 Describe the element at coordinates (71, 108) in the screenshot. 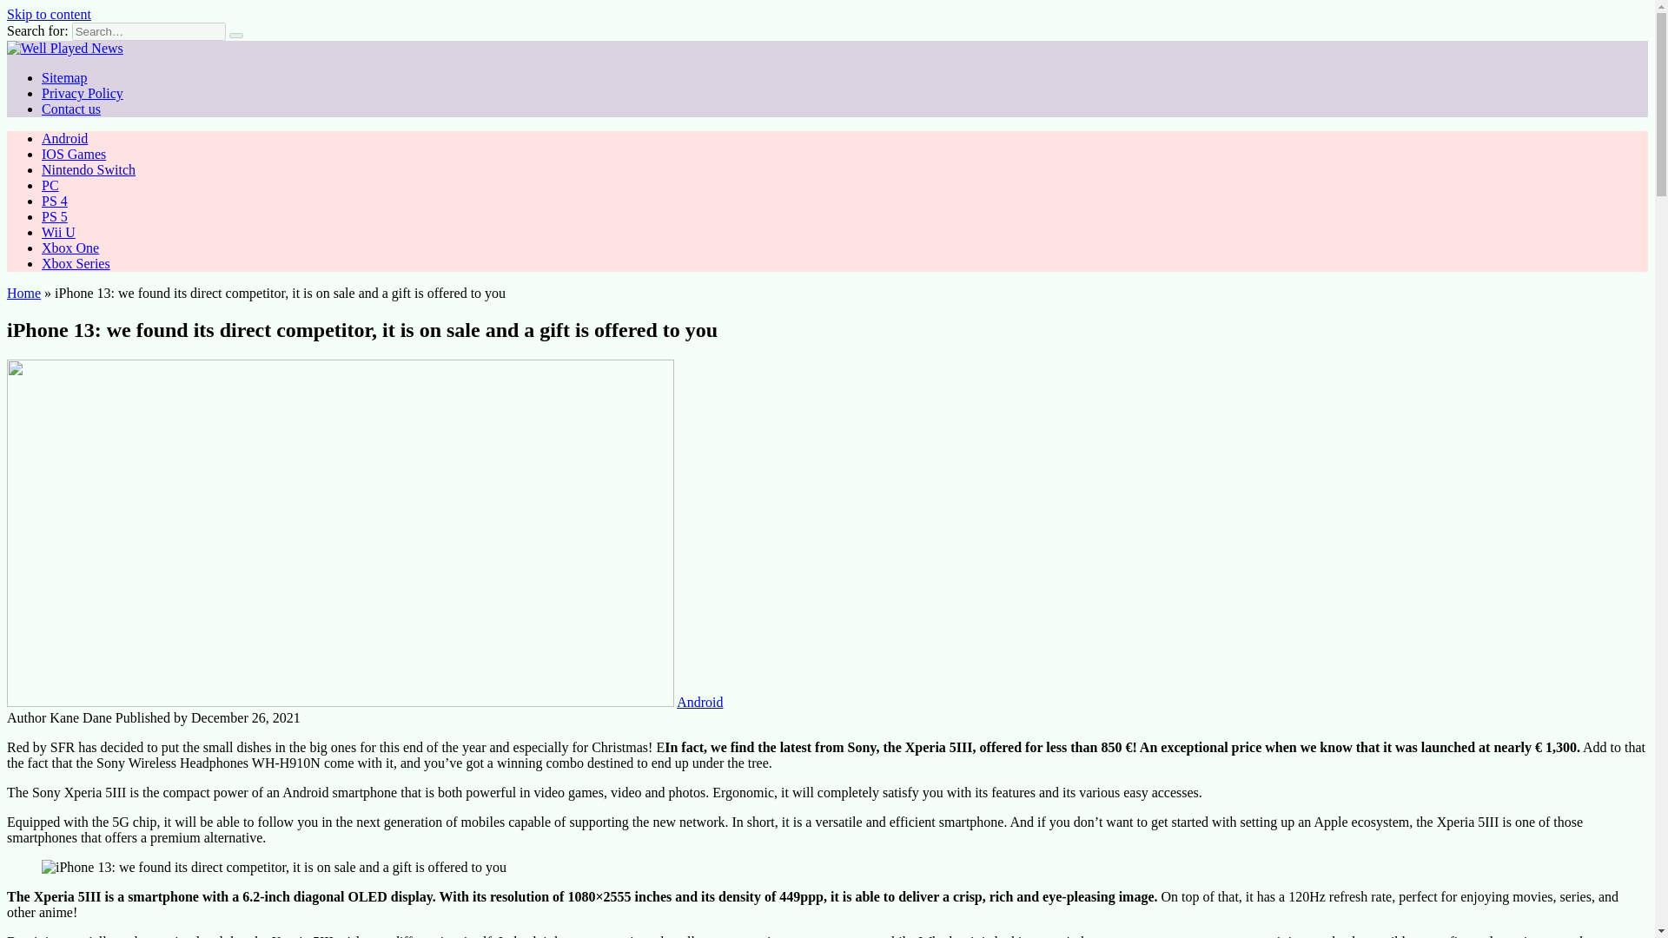

I see `Contact us` at that location.